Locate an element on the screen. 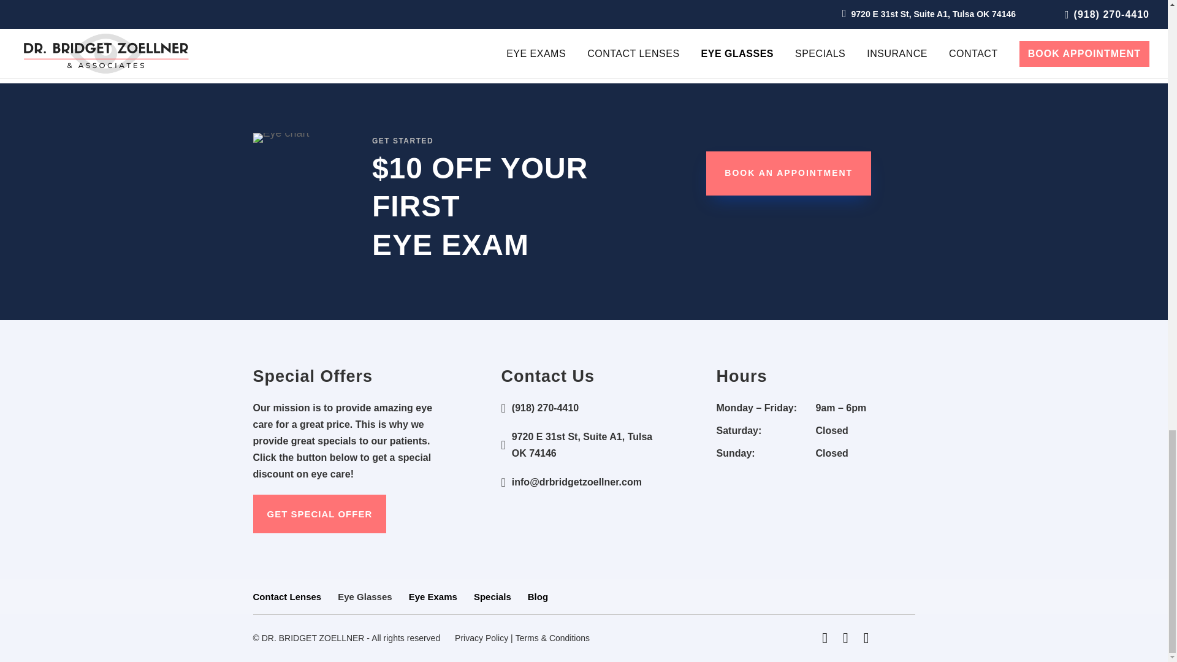 The image size is (1177, 662). Blog is located at coordinates (538, 596).